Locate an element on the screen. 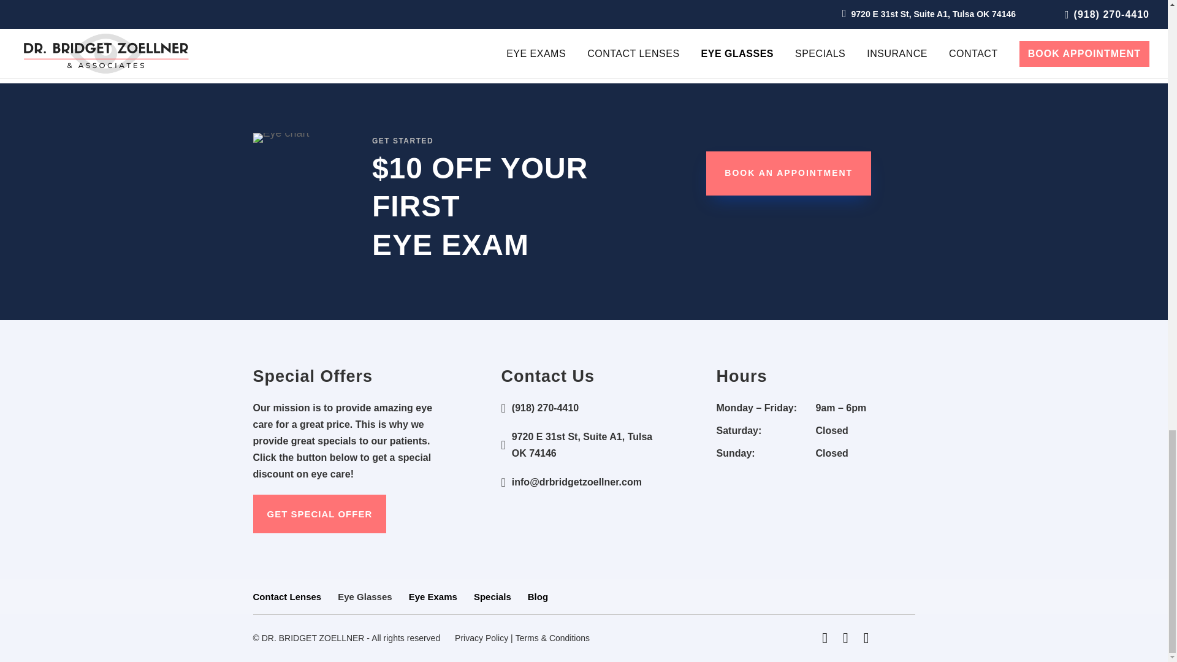 The image size is (1177, 662). Blog is located at coordinates (538, 596).